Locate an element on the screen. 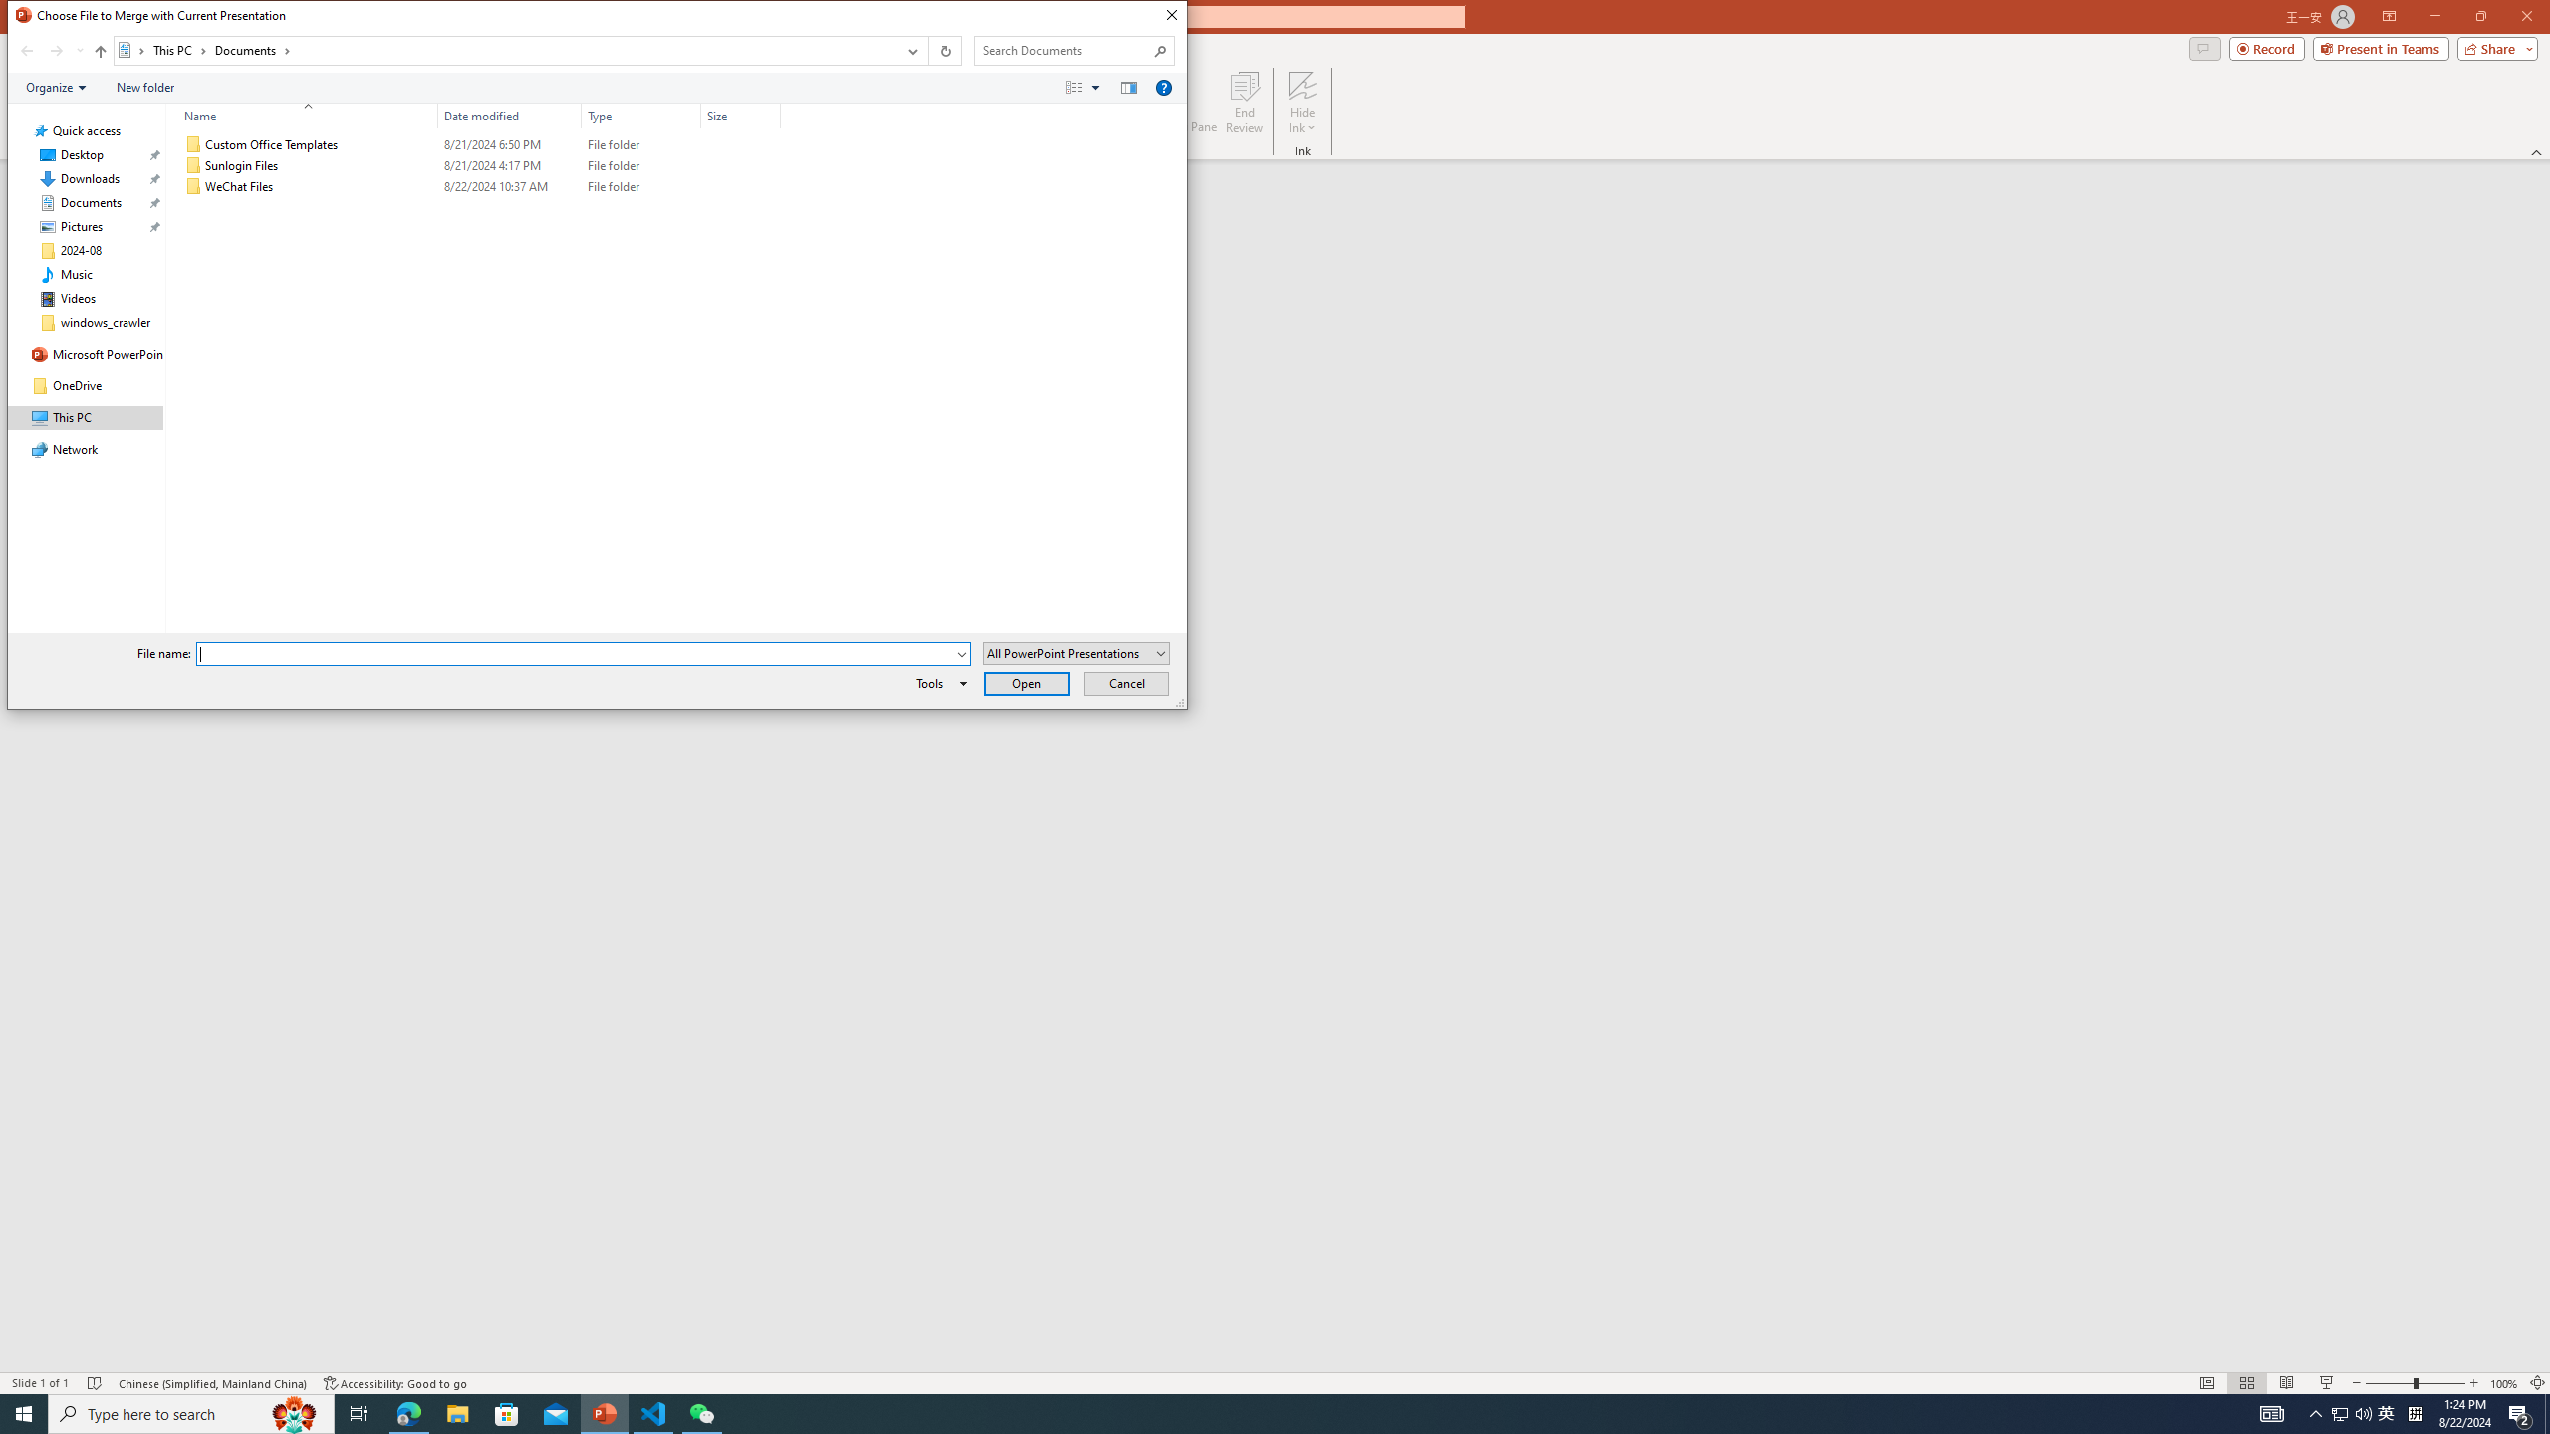 The height and width of the screenshot is (1434, 2550). Filter dropdown is located at coordinates (773, 116).